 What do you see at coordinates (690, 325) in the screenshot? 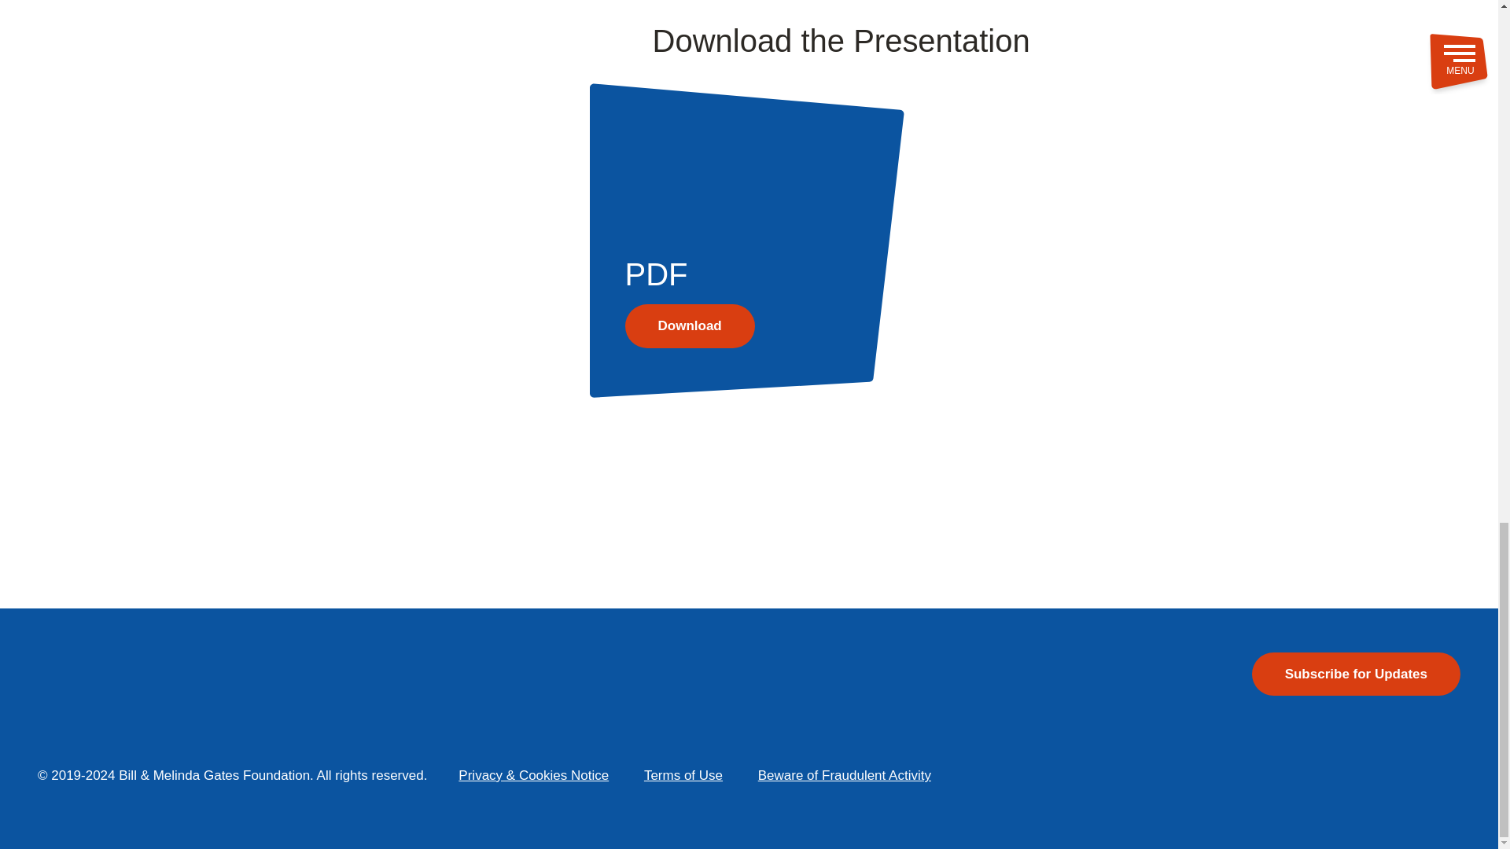
I see `Download` at bounding box center [690, 325].